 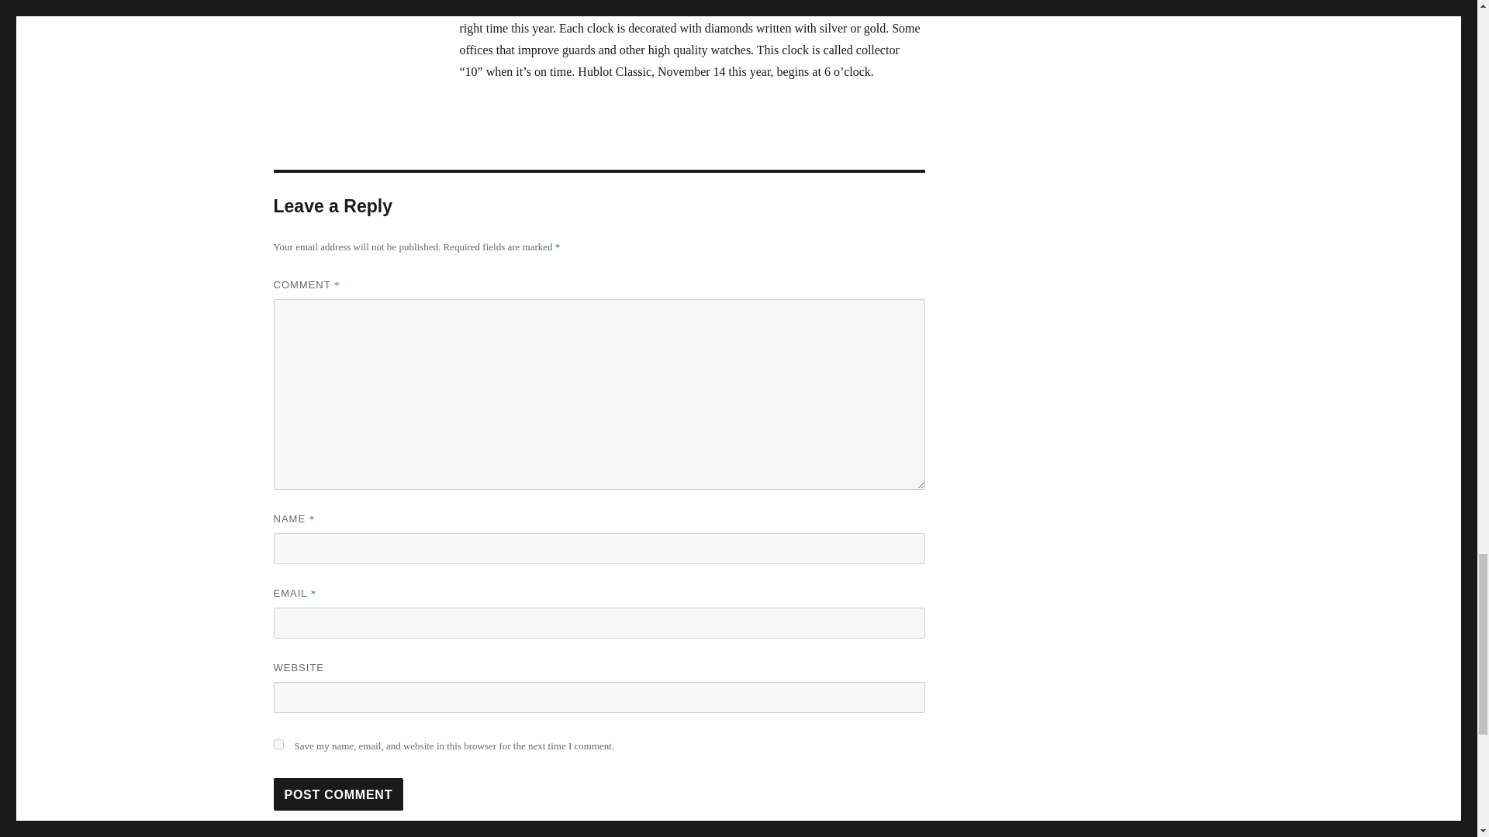 What do you see at coordinates (338, 794) in the screenshot?
I see `Post Comment` at bounding box center [338, 794].